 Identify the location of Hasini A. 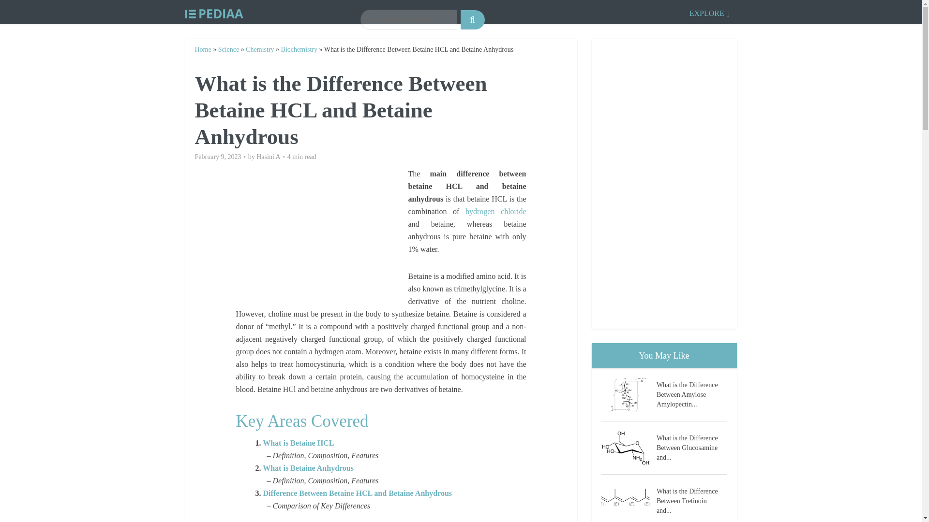
(268, 157).